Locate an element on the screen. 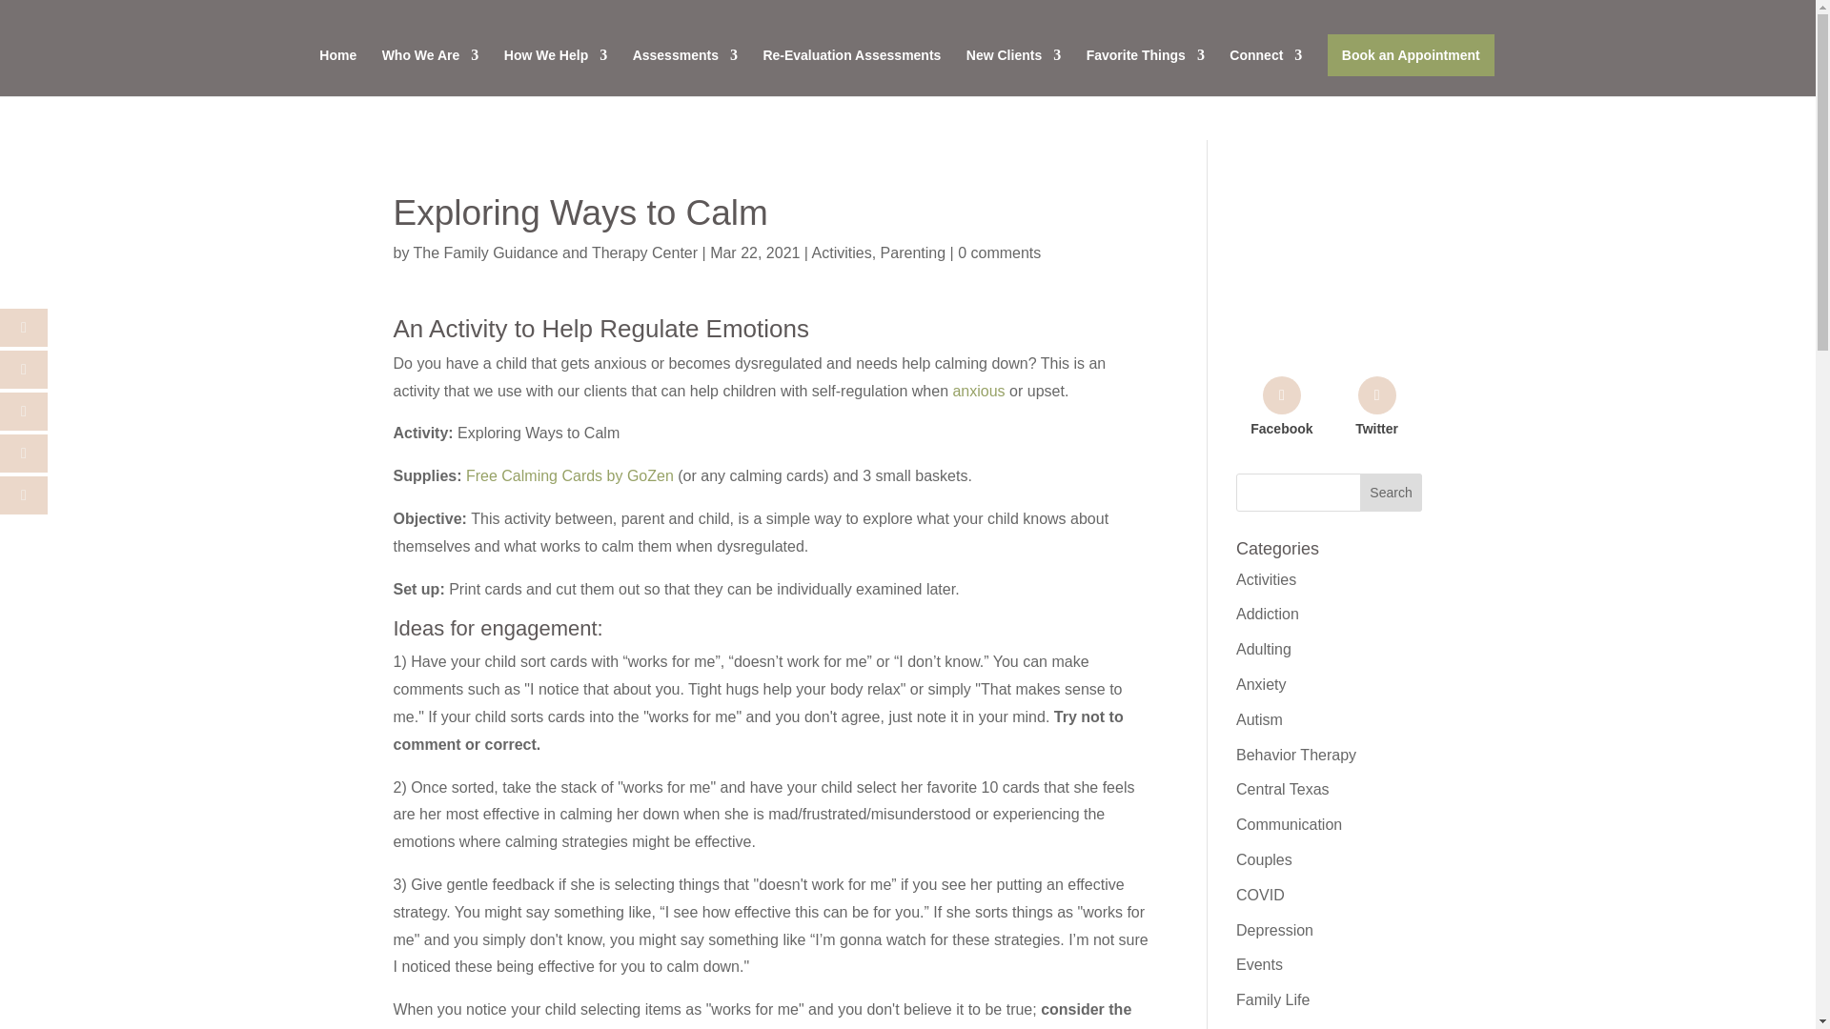  Who We Are is located at coordinates (431, 72).